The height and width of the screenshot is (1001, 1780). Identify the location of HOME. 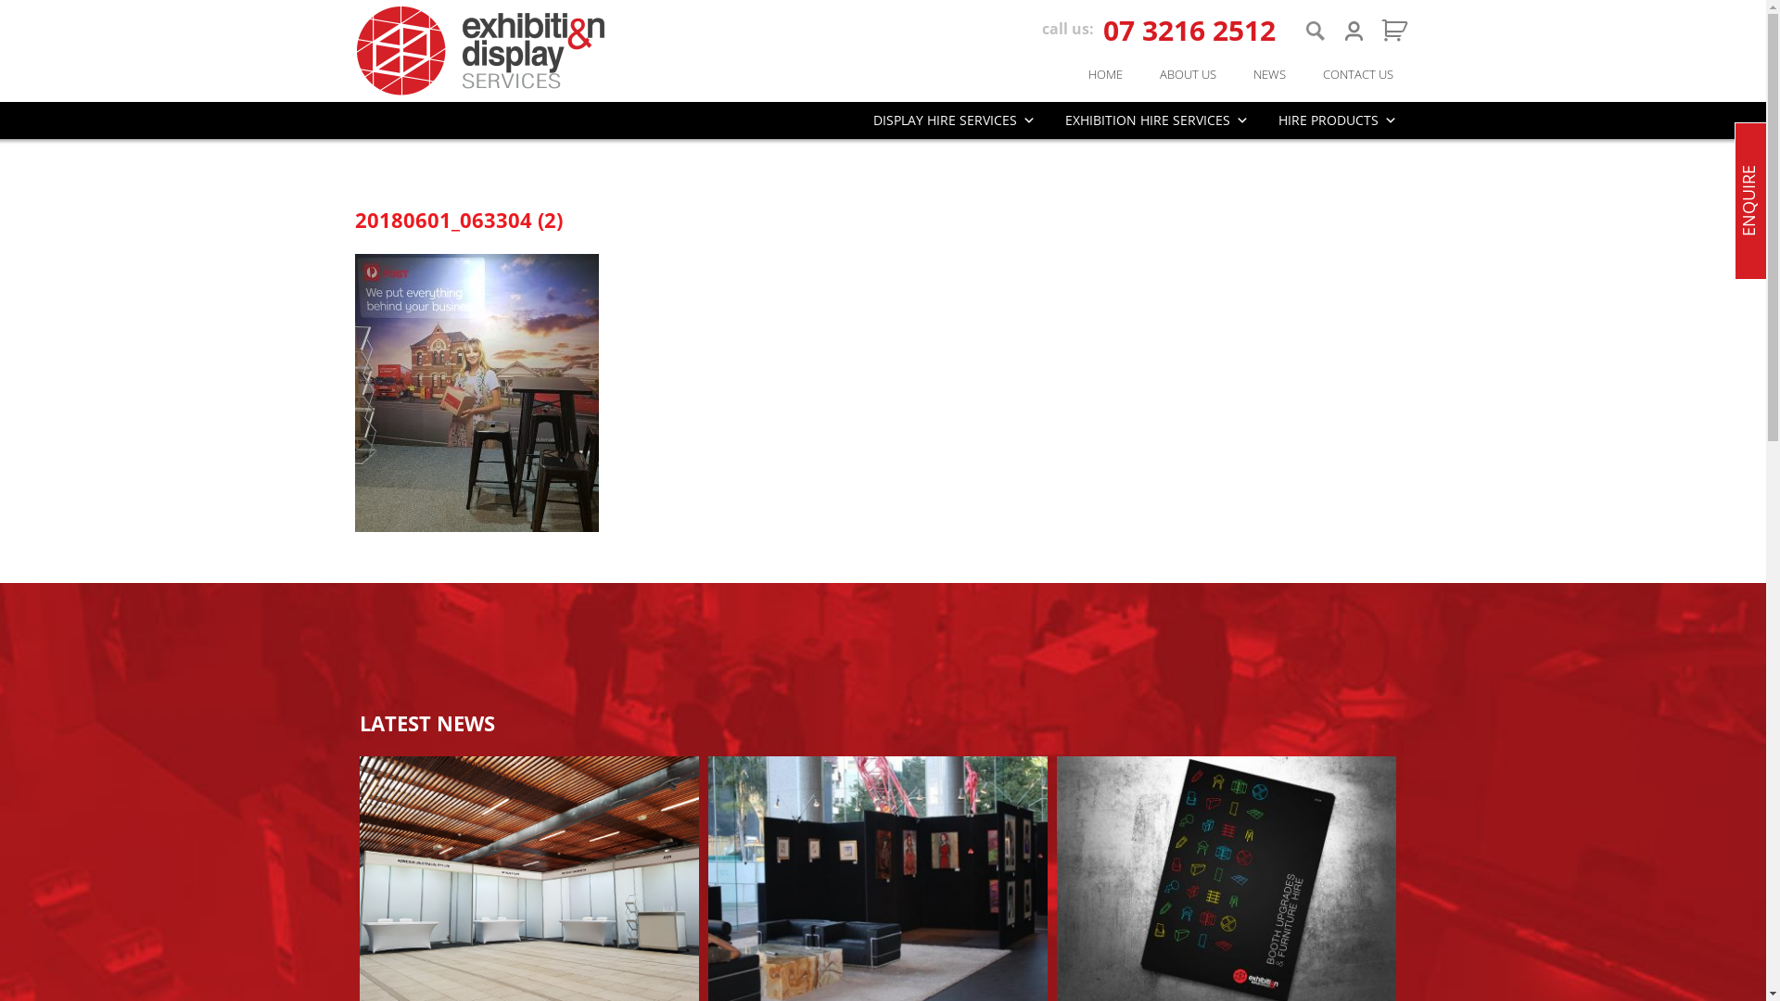
(1105, 74).